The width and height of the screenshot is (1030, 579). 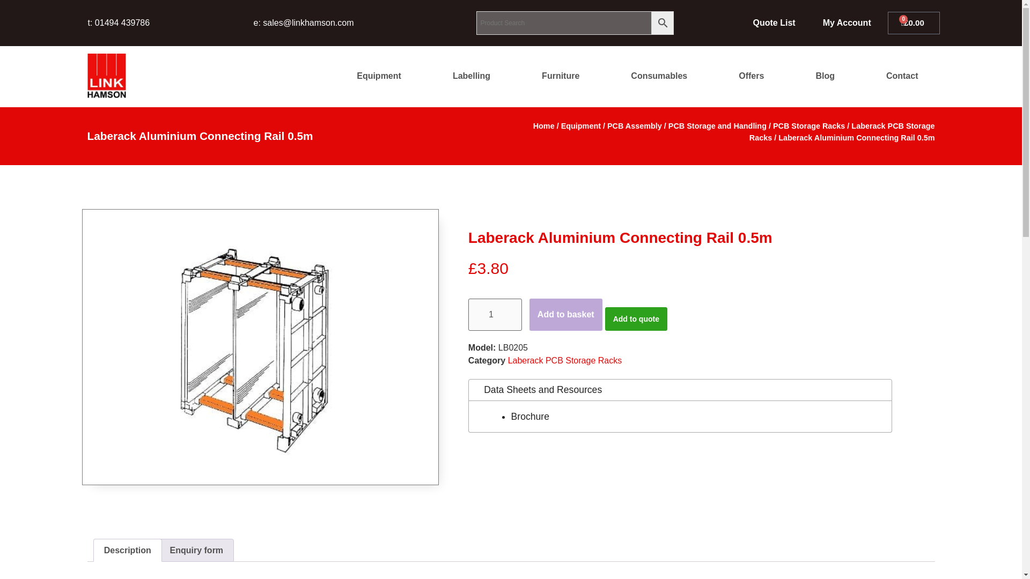 What do you see at coordinates (495, 314) in the screenshot?
I see `1` at bounding box center [495, 314].